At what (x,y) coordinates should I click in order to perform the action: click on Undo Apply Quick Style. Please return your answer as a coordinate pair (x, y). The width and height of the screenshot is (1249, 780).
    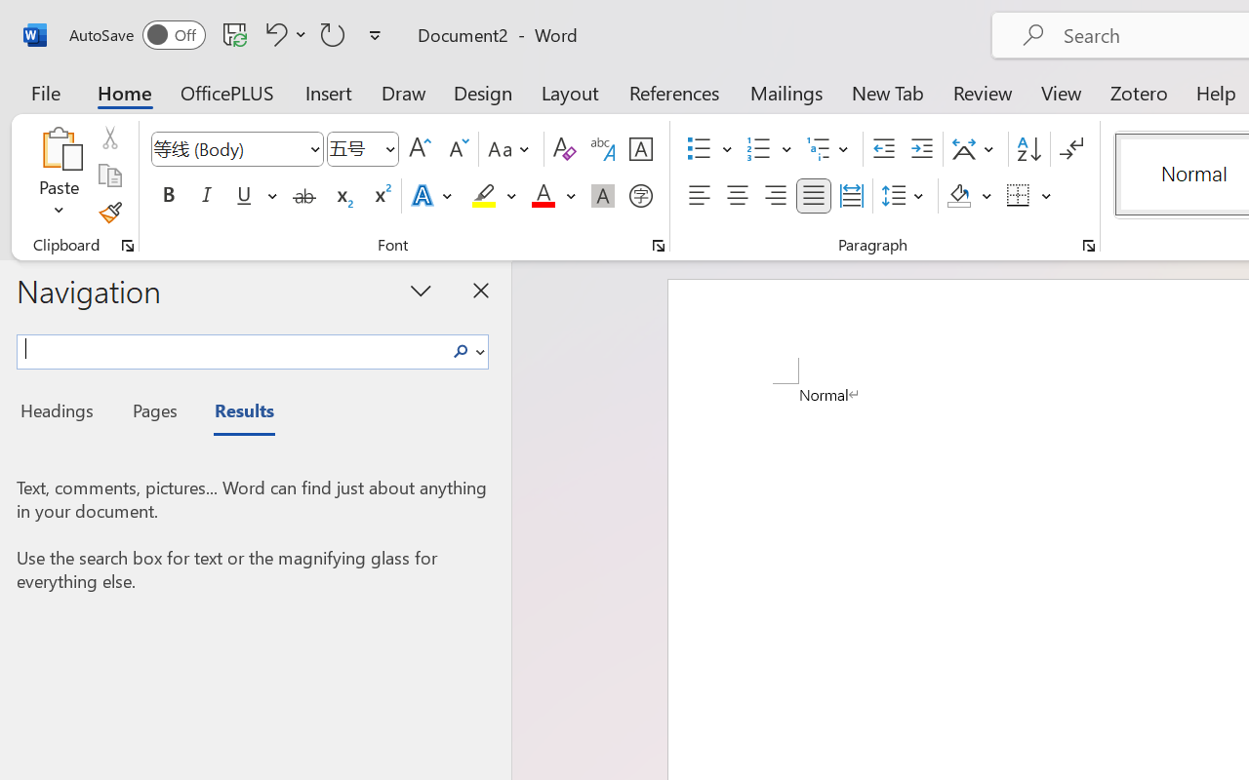
    Looking at the image, I should click on (283, 34).